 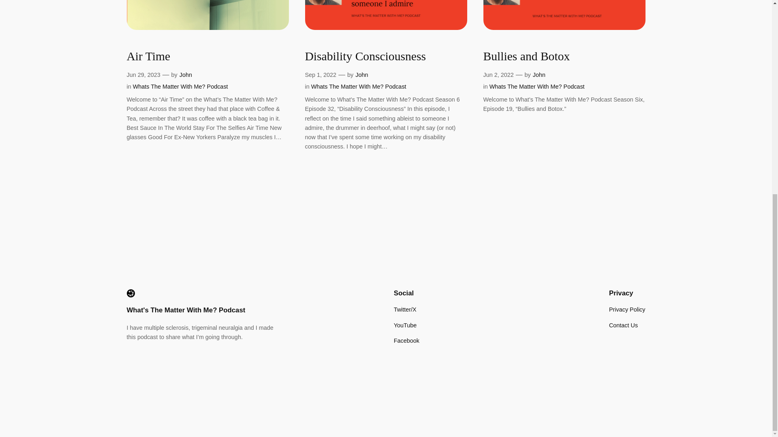 I want to click on Air Time, so click(x=148, y=57).